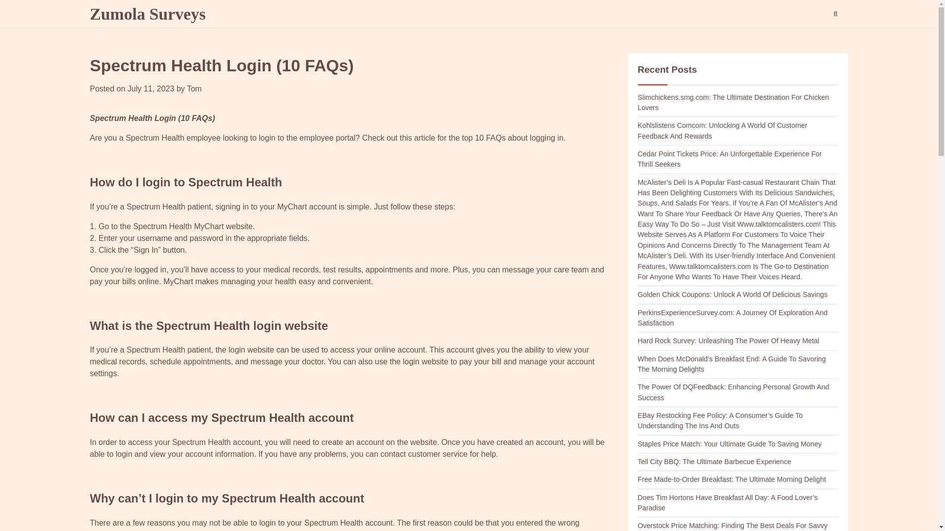 This screenshot has width=945, height=531. I want to click on Golden Chick Coupons: Unlock A World Of Delicious Savings, so click(732, 294).